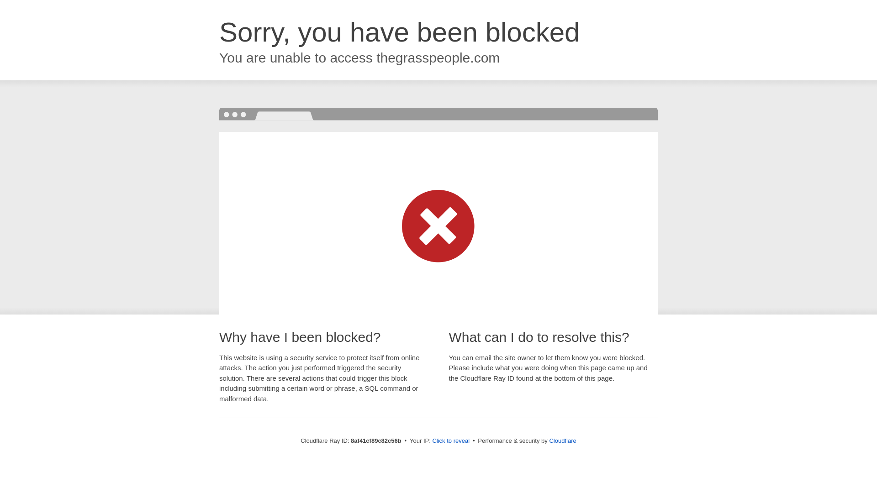 This screenshot has height=493, width=877. What do you see at coordinates (450, 441) in the screenshot?
I see `Click to reveal` at bounding box center [450, 441].